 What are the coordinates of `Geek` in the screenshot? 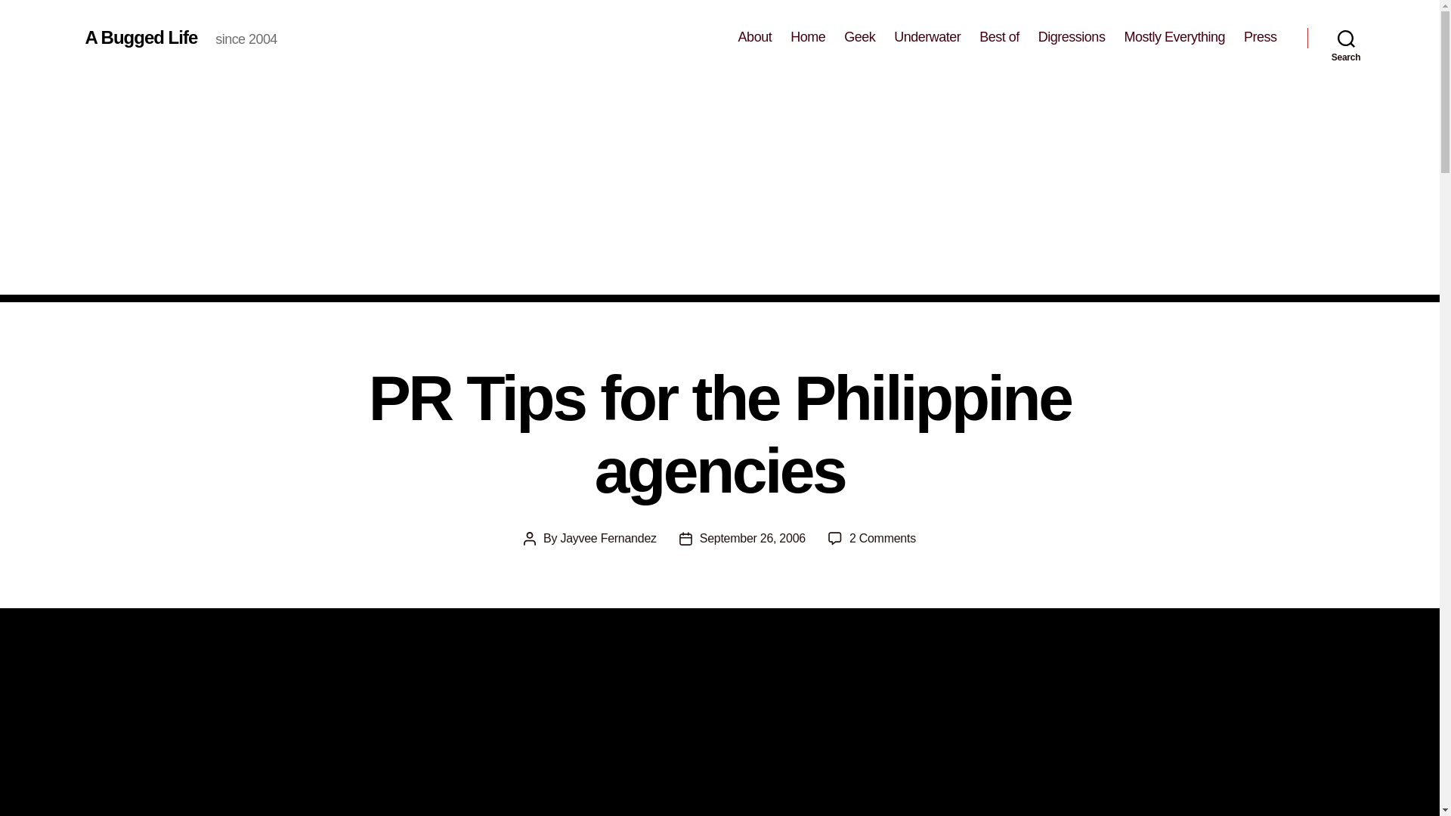 It's located at (859, 37).